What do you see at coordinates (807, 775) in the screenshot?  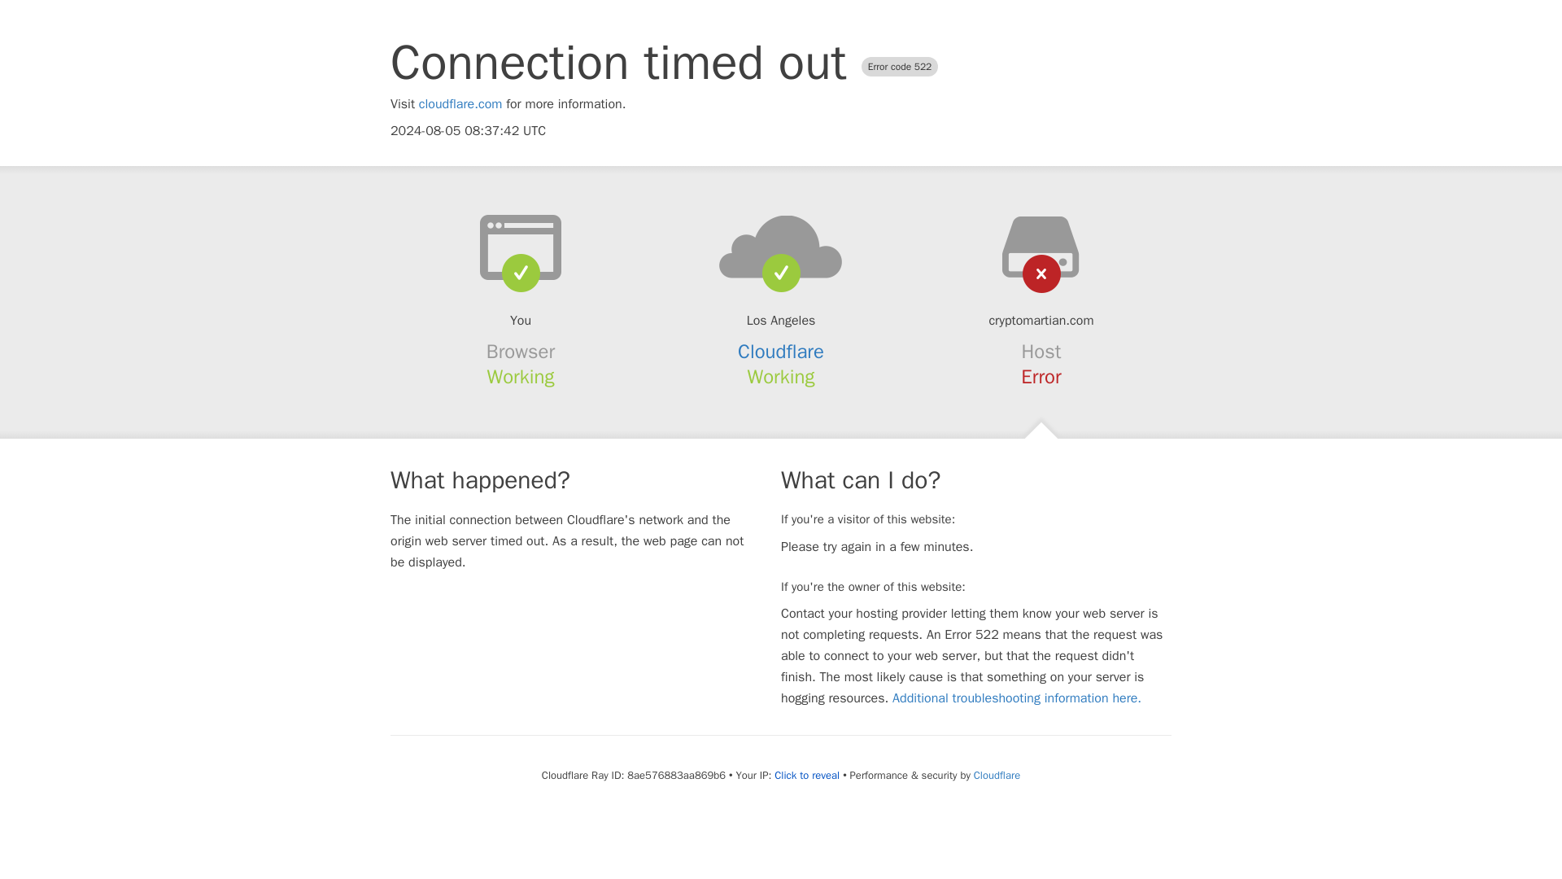 I see `Click to reveal` at bounding box center [807, 775].